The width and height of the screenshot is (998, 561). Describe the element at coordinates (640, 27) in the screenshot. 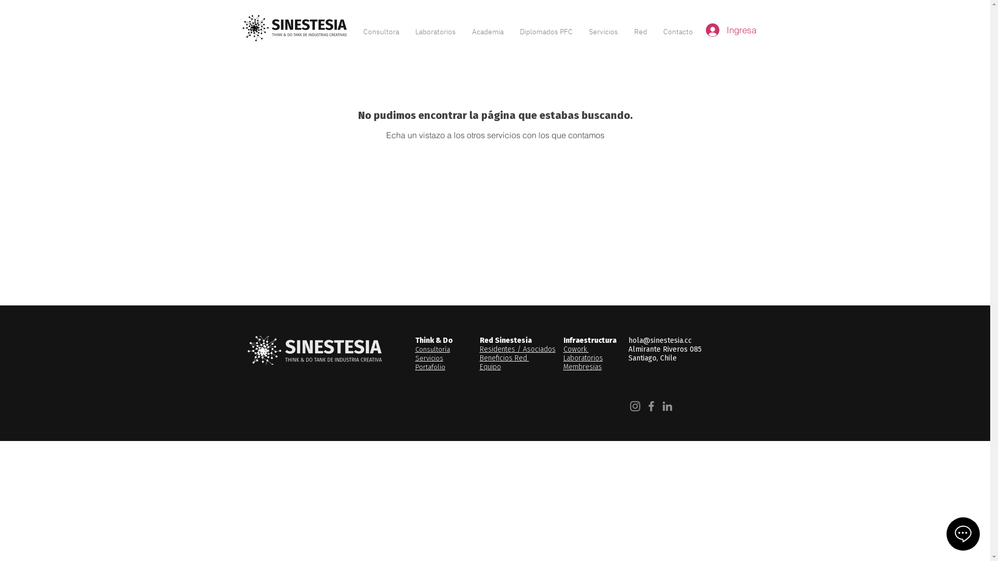

I see `Red` at that location.